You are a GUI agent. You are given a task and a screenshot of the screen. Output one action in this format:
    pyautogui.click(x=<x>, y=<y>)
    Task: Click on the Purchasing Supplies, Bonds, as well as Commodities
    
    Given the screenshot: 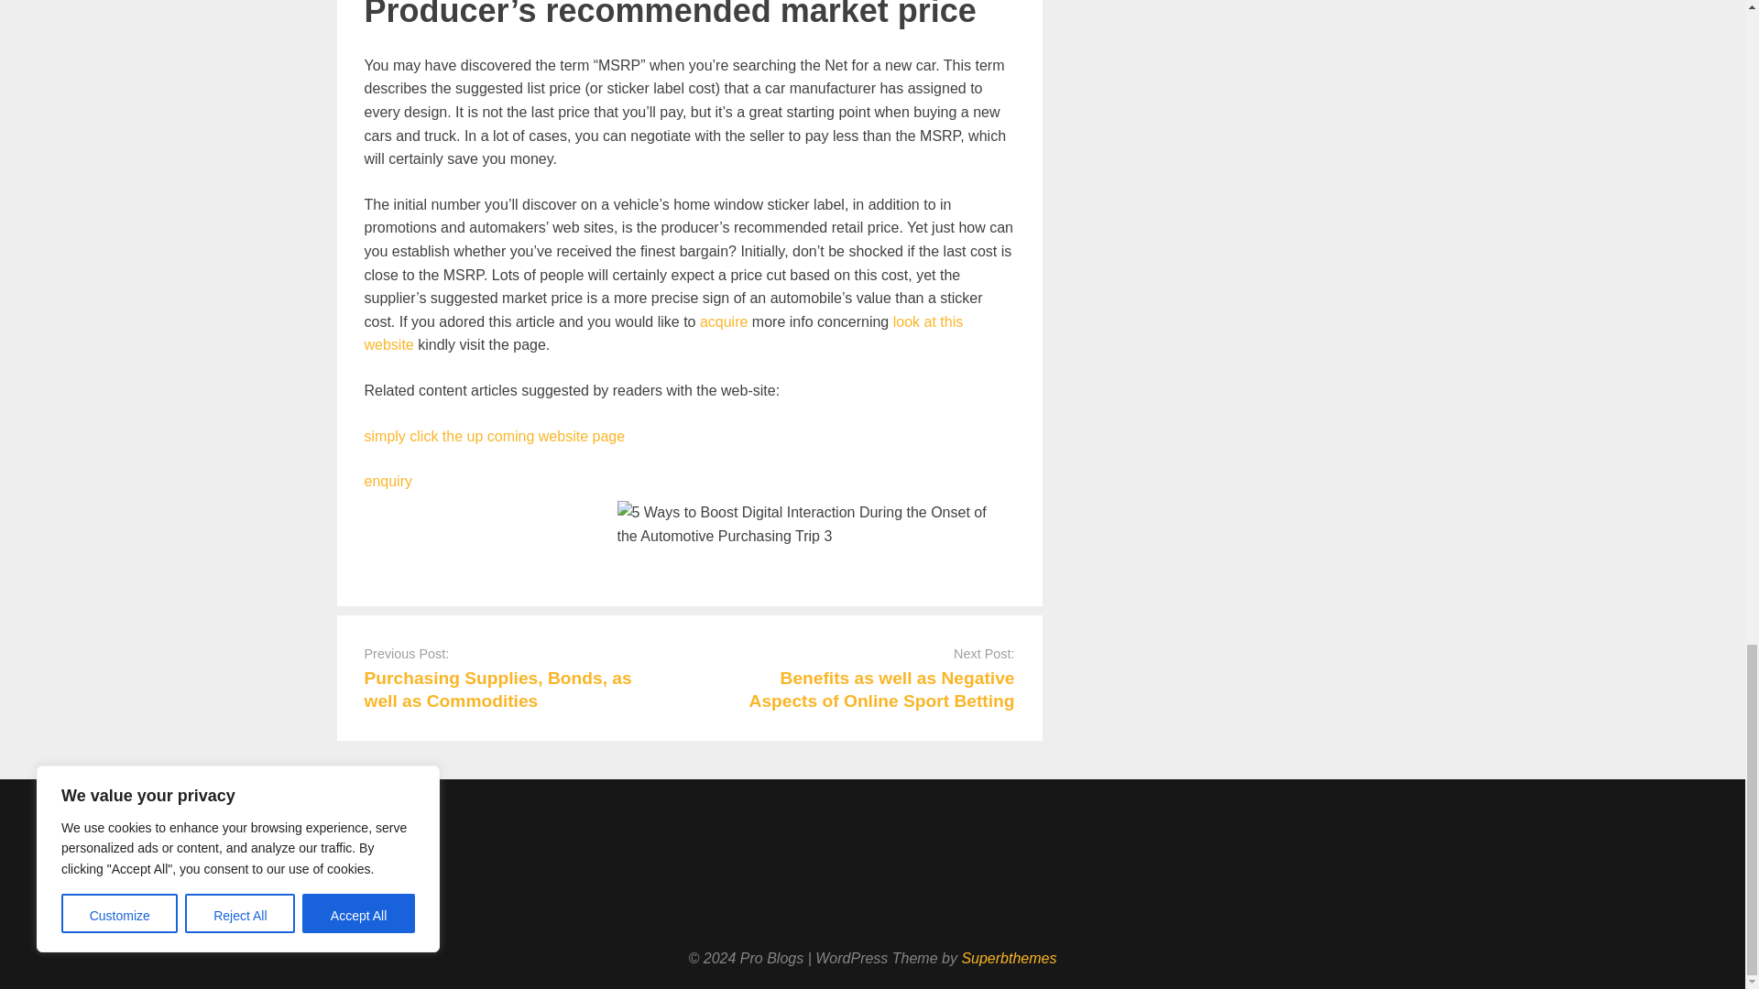 What is the action you would take?
    pyautogui.click(x=497, y=690)
    